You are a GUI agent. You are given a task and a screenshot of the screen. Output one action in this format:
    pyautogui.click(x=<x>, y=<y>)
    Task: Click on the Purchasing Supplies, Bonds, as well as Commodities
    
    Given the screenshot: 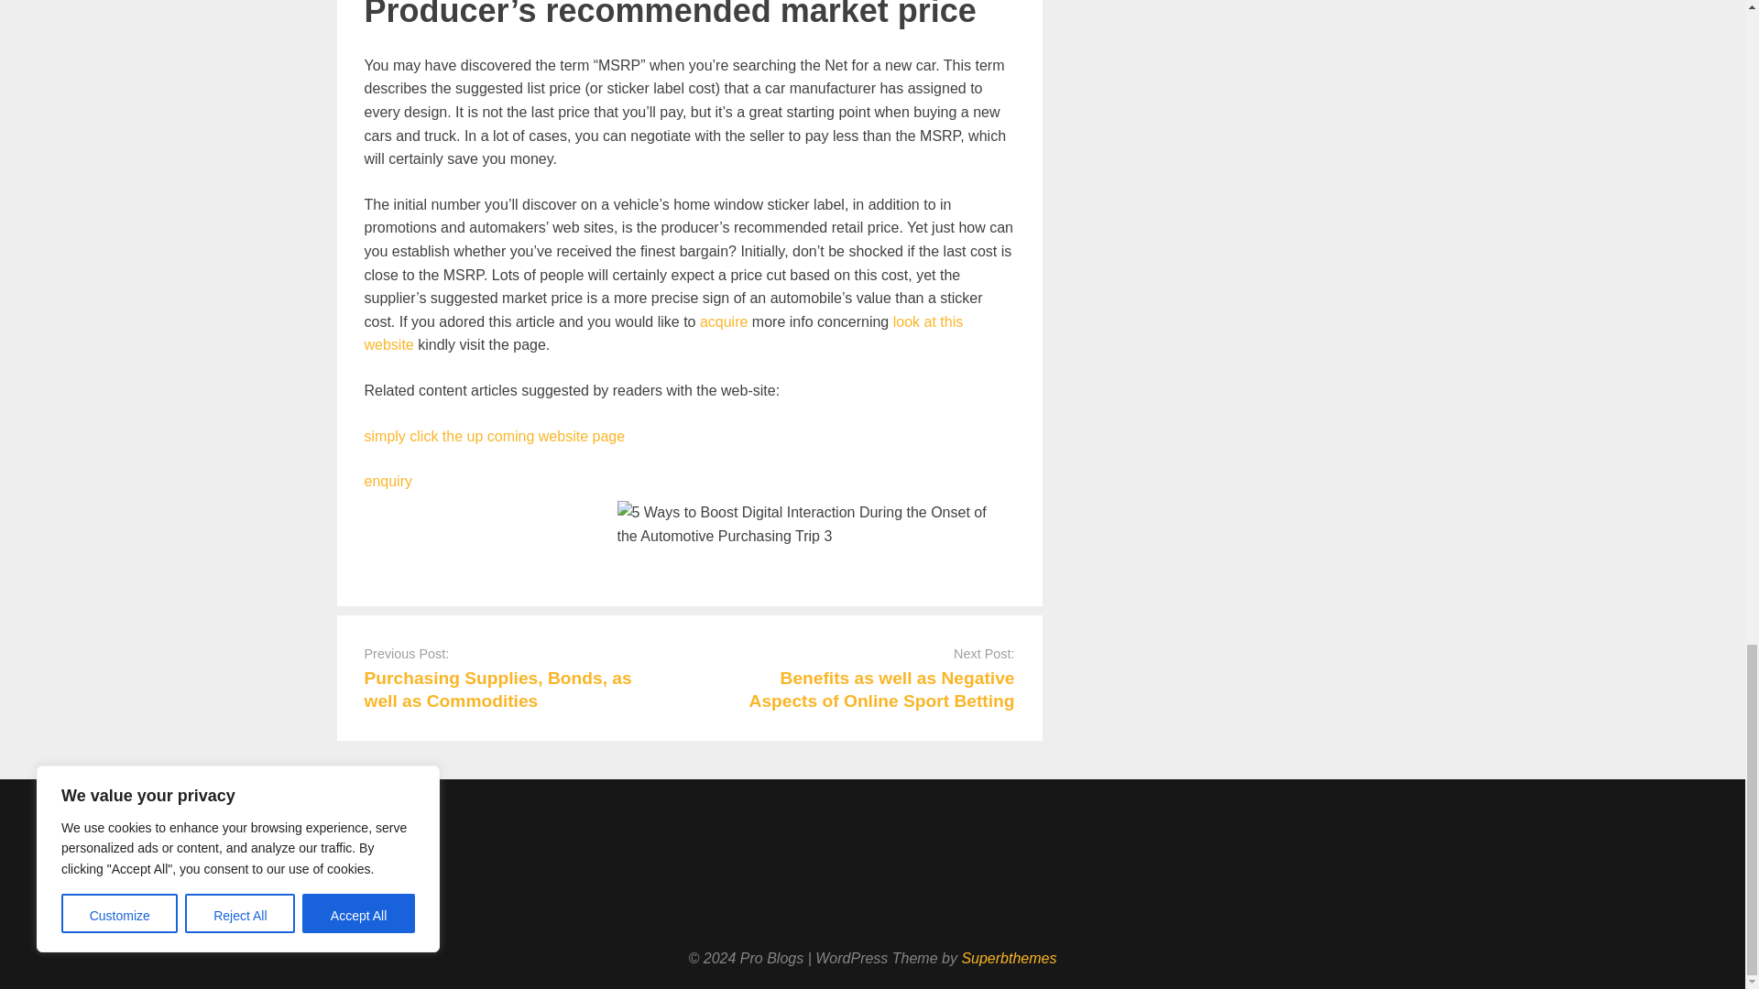 What is the action you would take?
    pyautogui.click(x=497, y=690)
    